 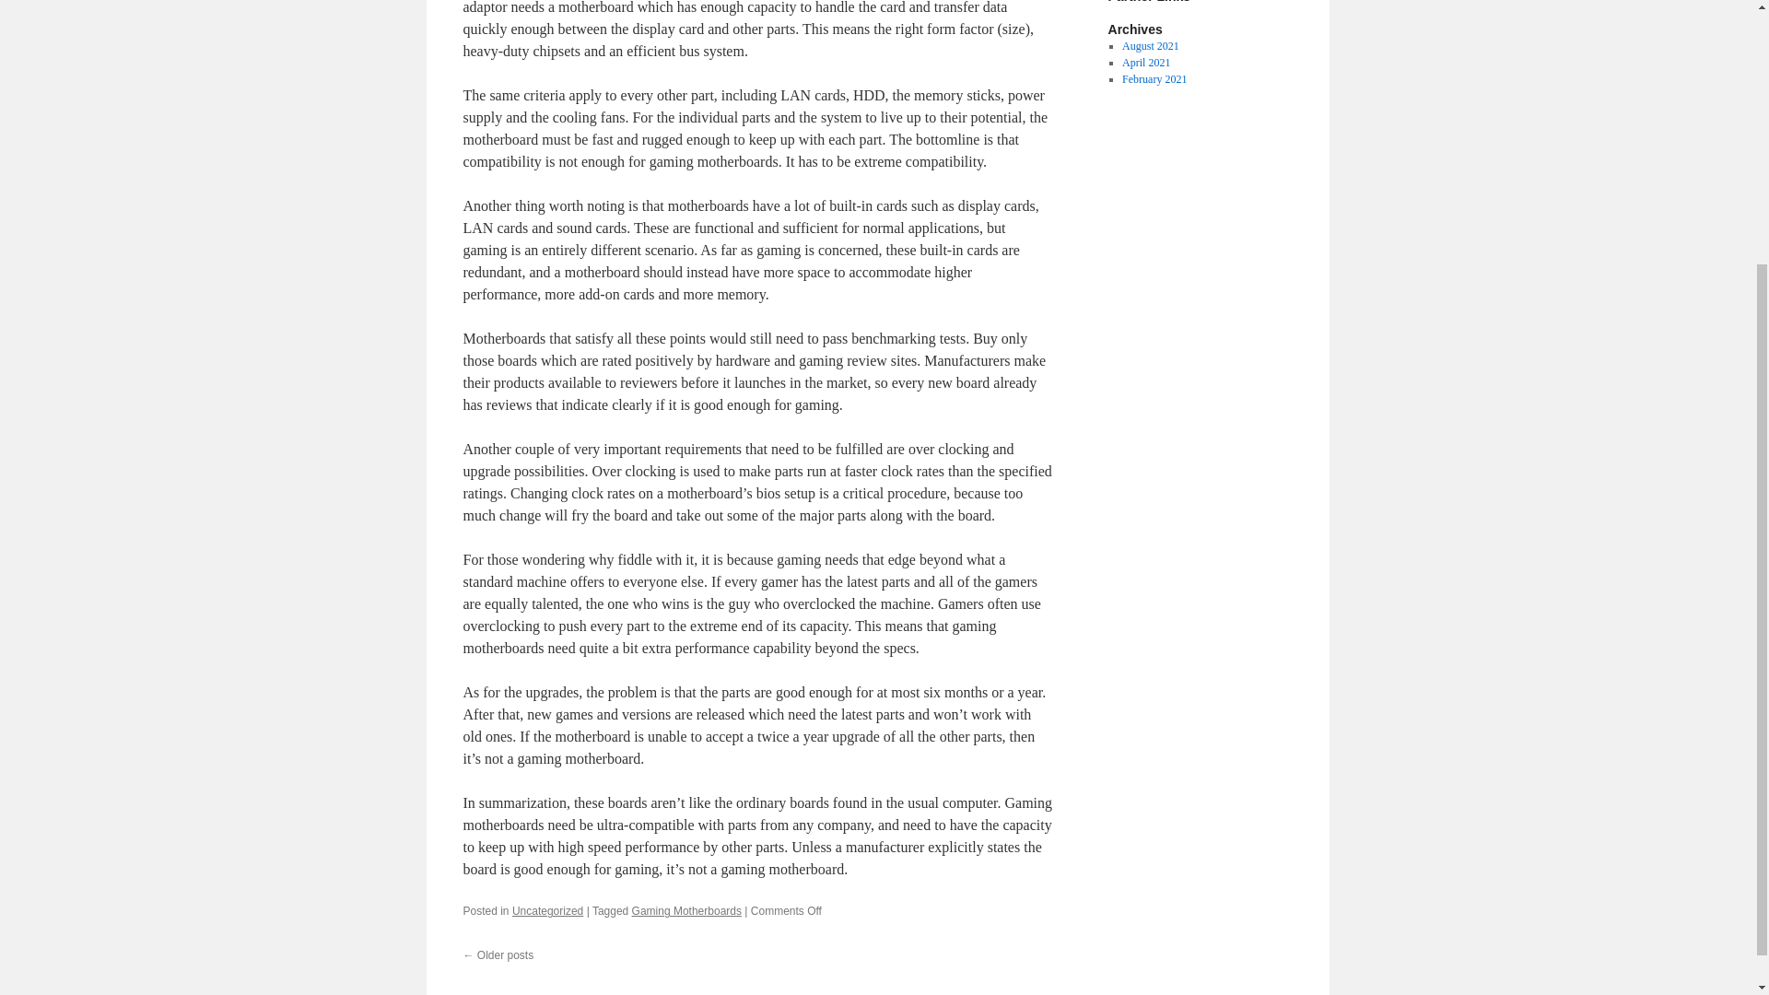 I want to click on Uncategorized, so click(x=547, y=910).